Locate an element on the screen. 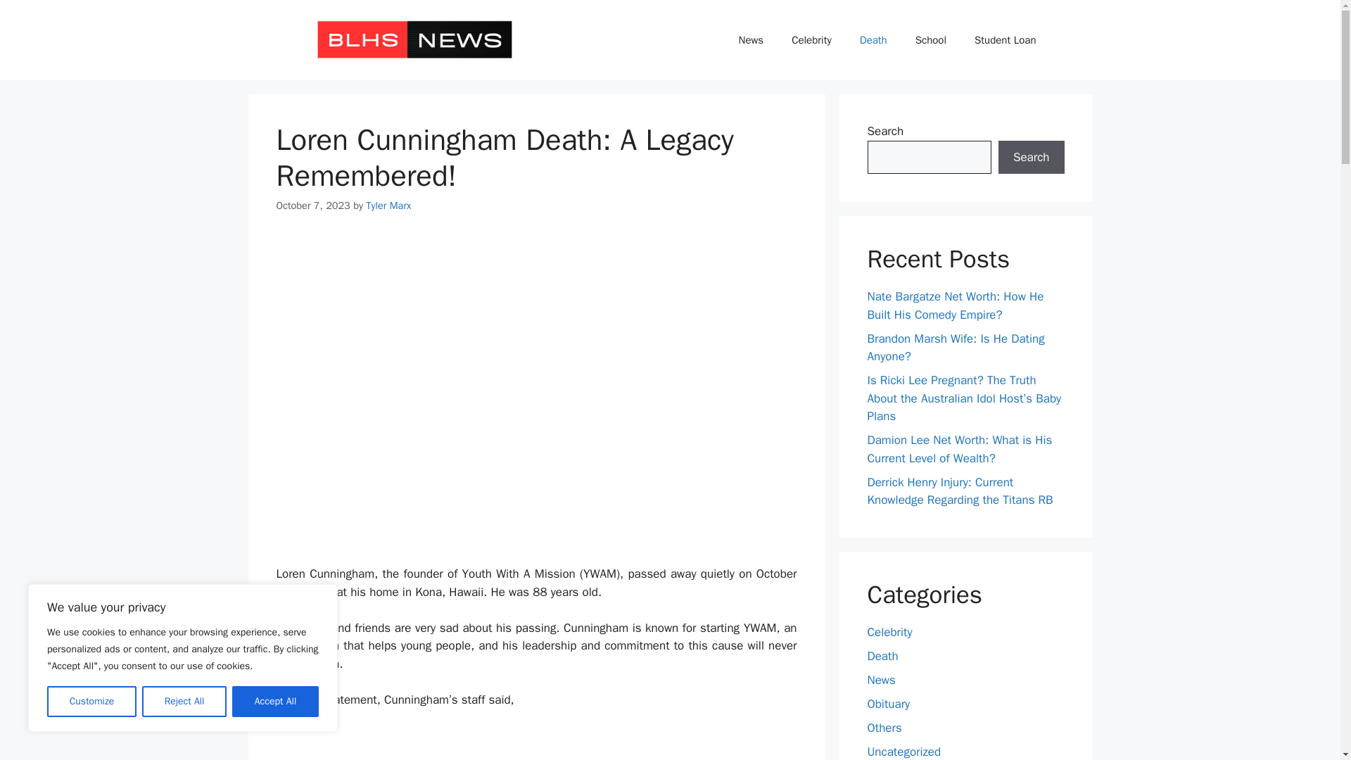  Death is located at coordinates (873, 40).